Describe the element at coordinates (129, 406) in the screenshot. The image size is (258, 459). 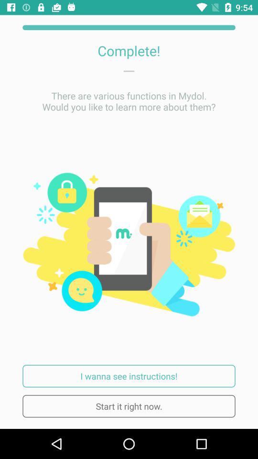
I see `scroll to the start it right item` at that location.